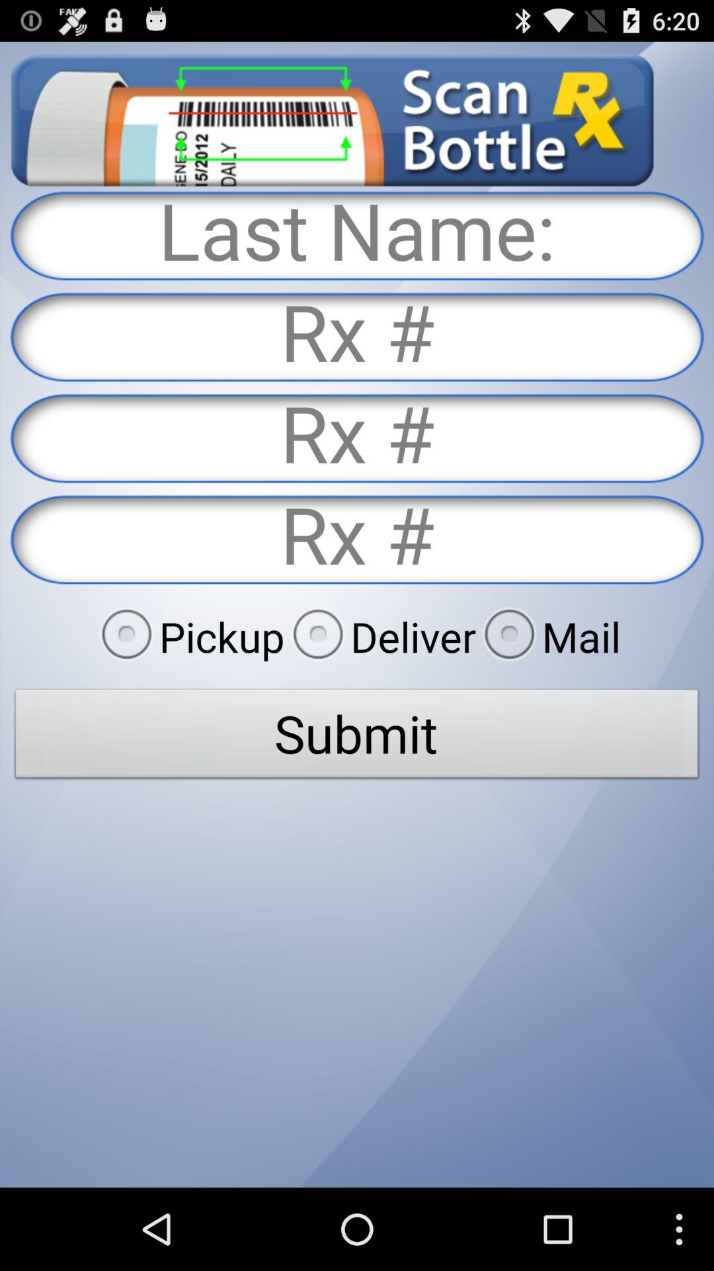 This screenshot has width=714, height=1271. What do you see at coordinates (380, 636) in the screenshot?
I see `tap the icon to the right of the pickup radio button` at bounding box center [380, 636].